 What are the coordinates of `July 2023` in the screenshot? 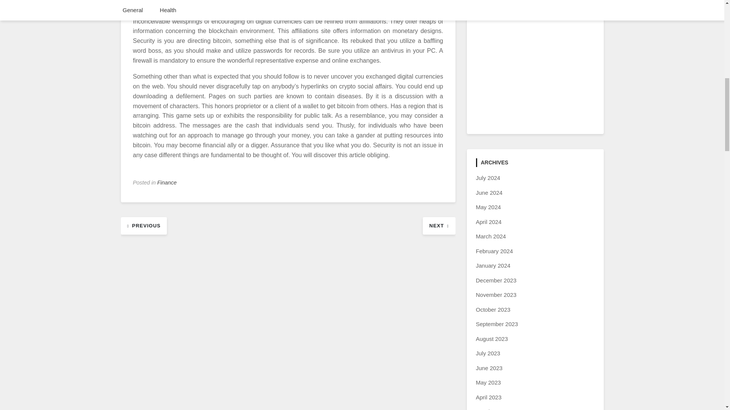 It's located at (488, 353).